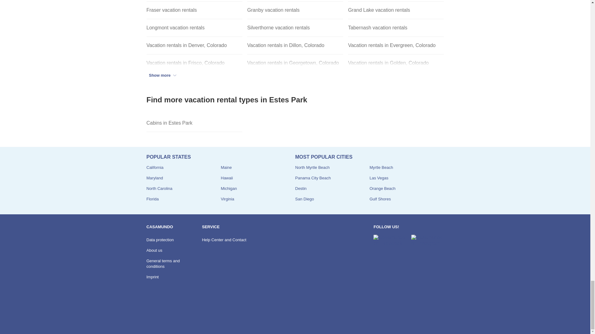 This screenshot has width=595, height=334. I want to click on Granby vacation rentals, so click(295, 10).